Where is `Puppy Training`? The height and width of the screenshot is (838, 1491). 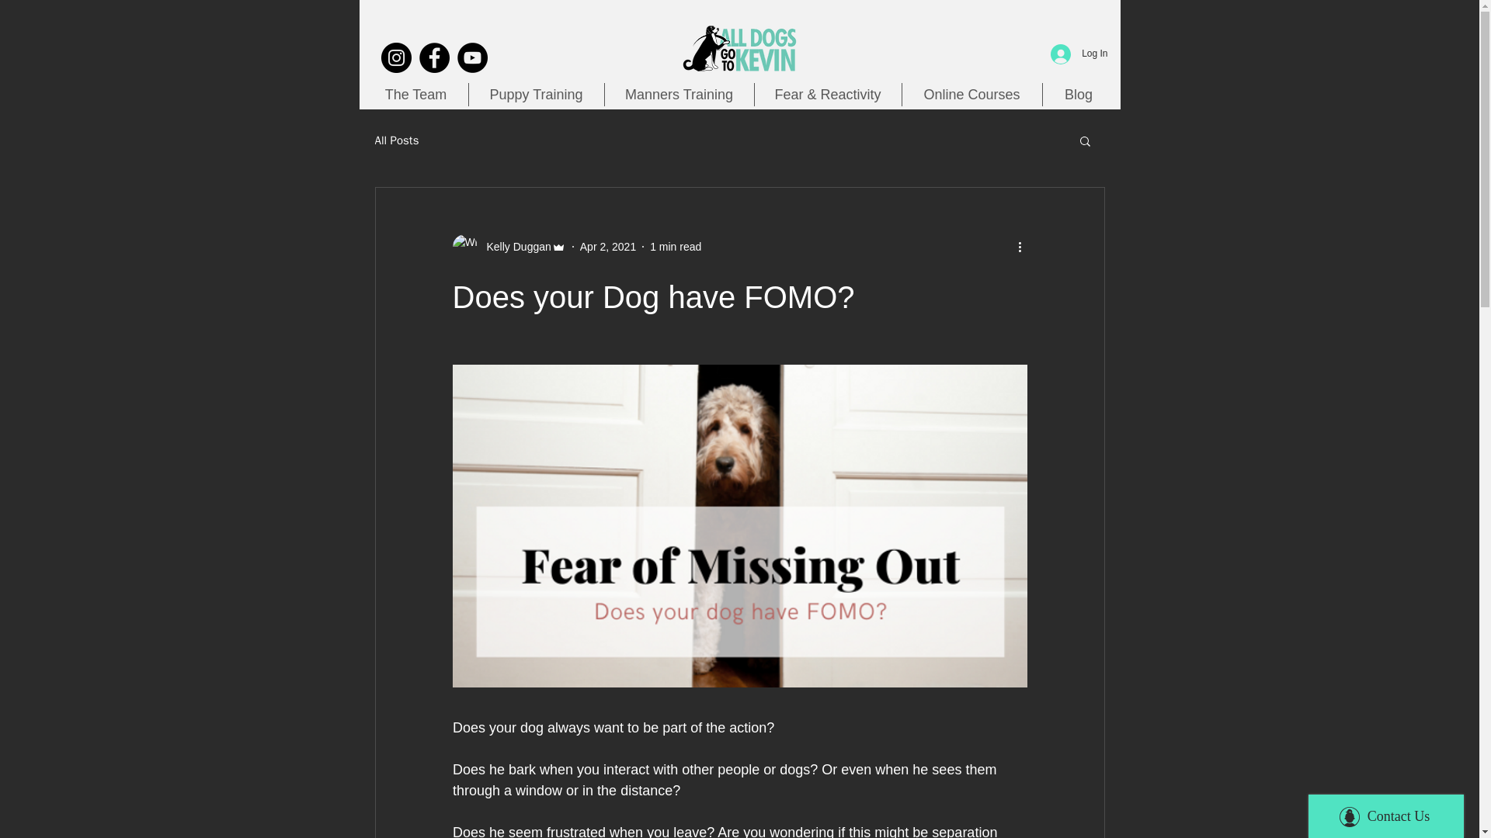 Puppy Training is located at coordinates (536, 95).